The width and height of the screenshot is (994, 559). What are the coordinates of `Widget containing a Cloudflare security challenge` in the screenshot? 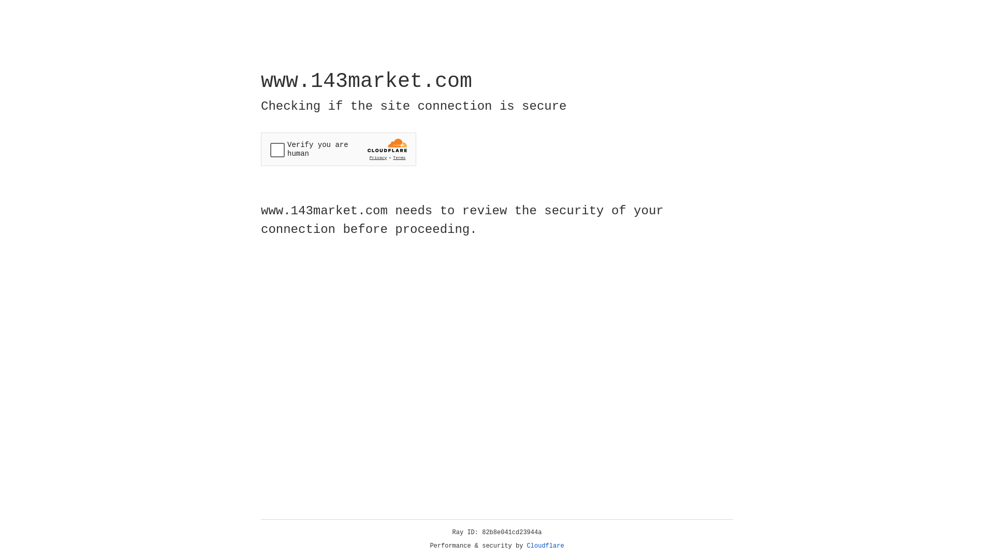 It's located at (339, 149).